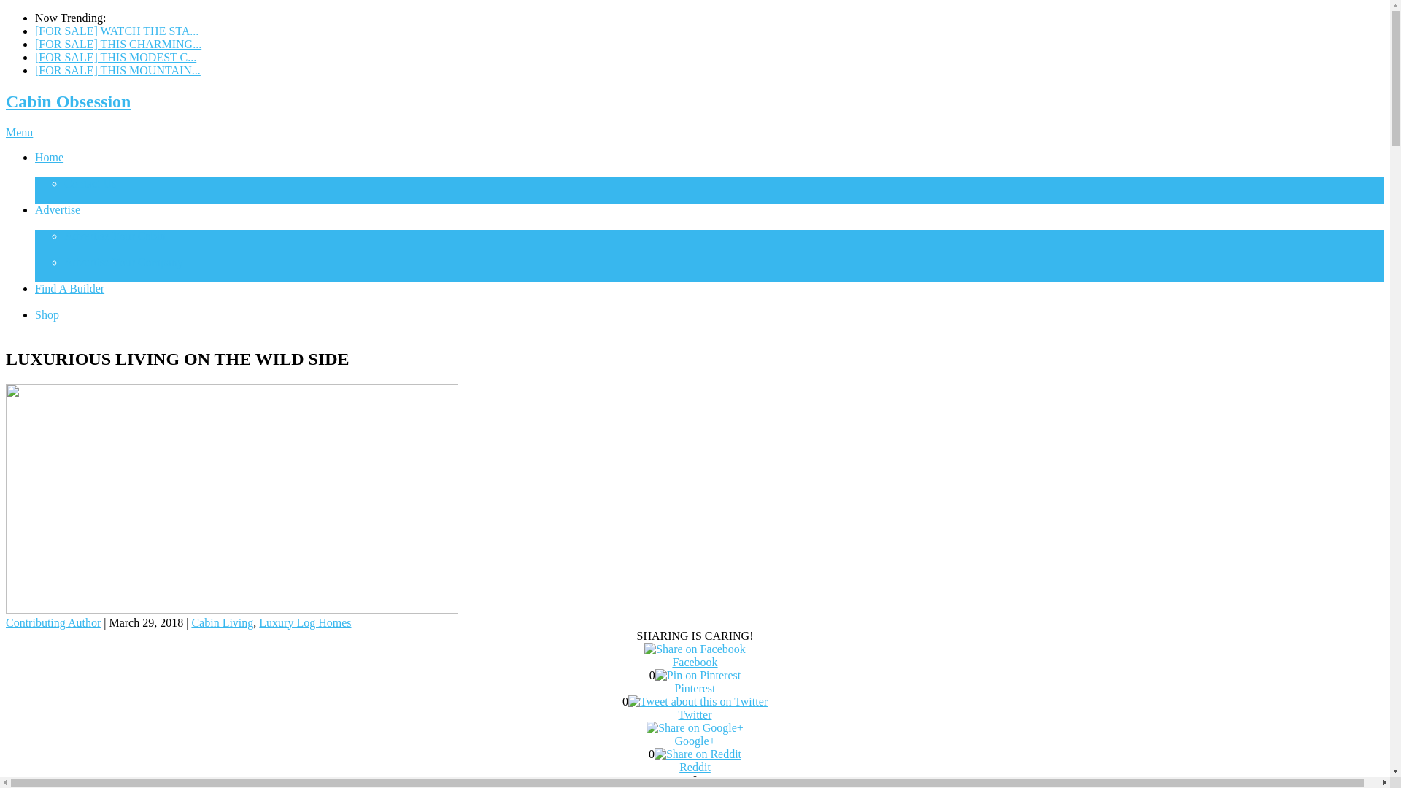 The height and width of the screenshot is (788, 1401). What do you see at coordinates (115, 228) in the screenshot?
I see `Advertise Your Cabin` at bounding box center [115, 228].